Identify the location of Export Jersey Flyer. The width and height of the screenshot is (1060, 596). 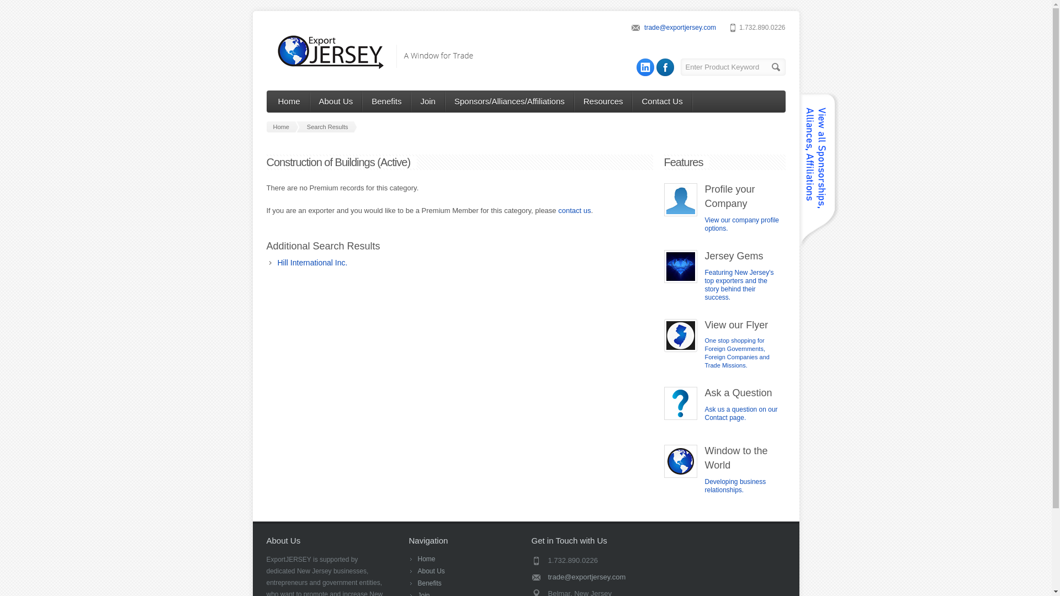
(736, 353).